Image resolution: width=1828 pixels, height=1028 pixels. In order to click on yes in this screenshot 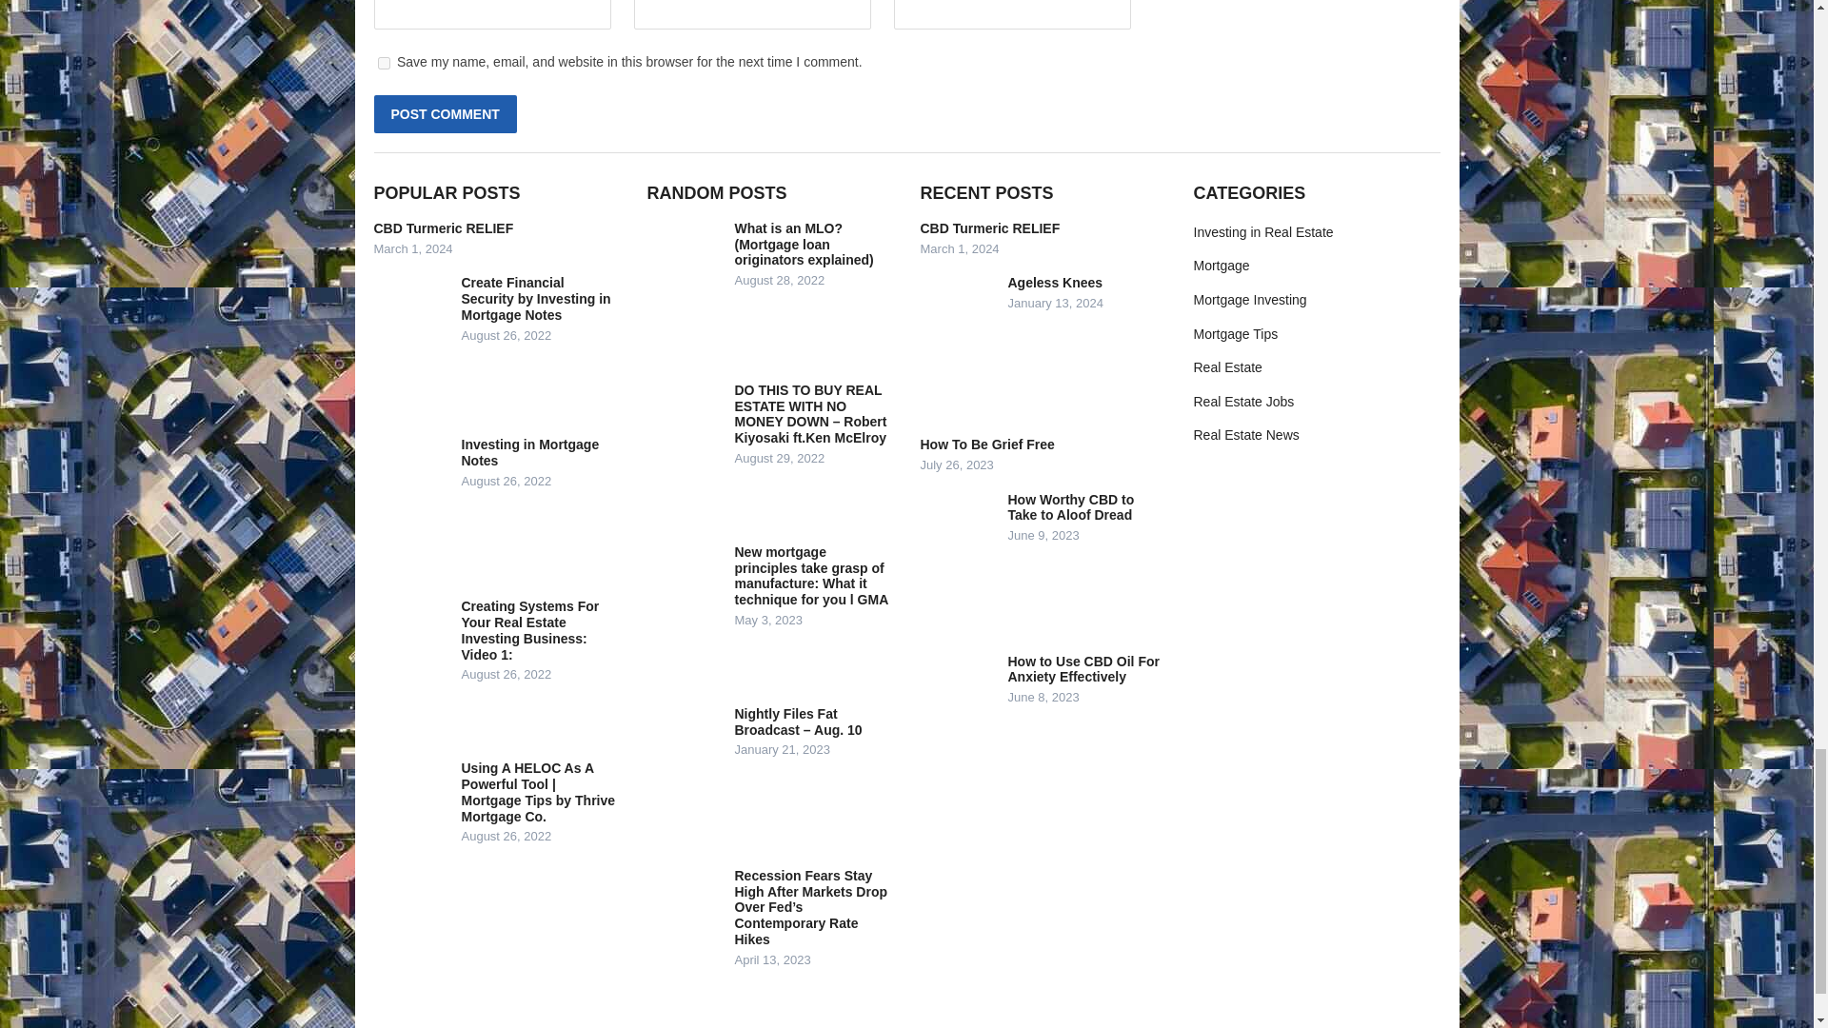, I will do `click(383, 63)`.